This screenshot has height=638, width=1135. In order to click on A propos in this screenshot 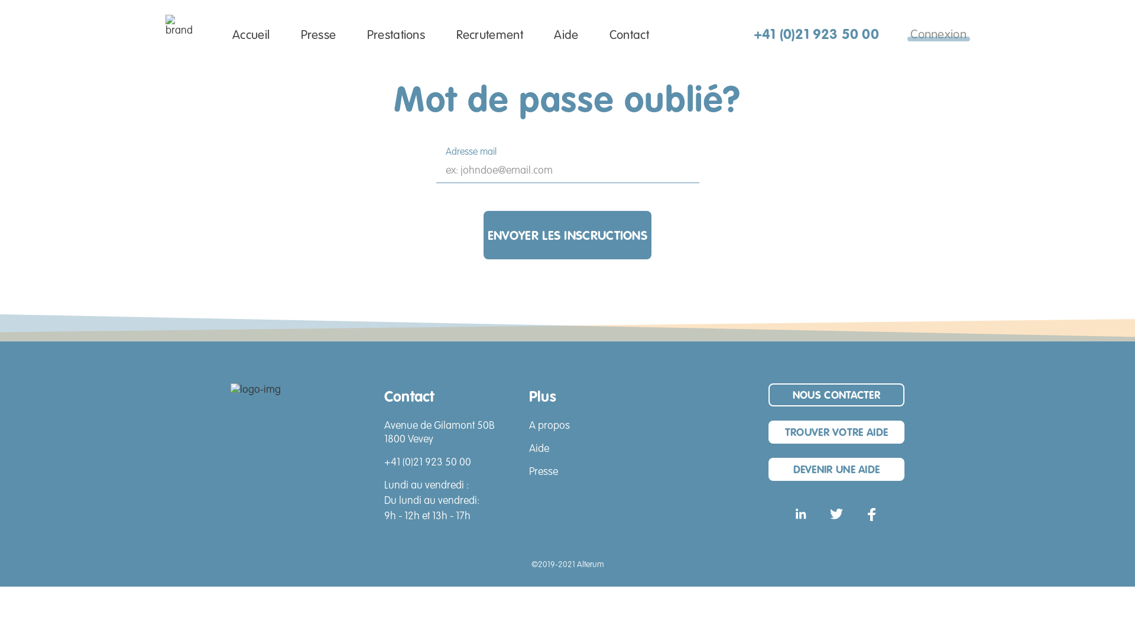, I will do `click(550, 427)`.